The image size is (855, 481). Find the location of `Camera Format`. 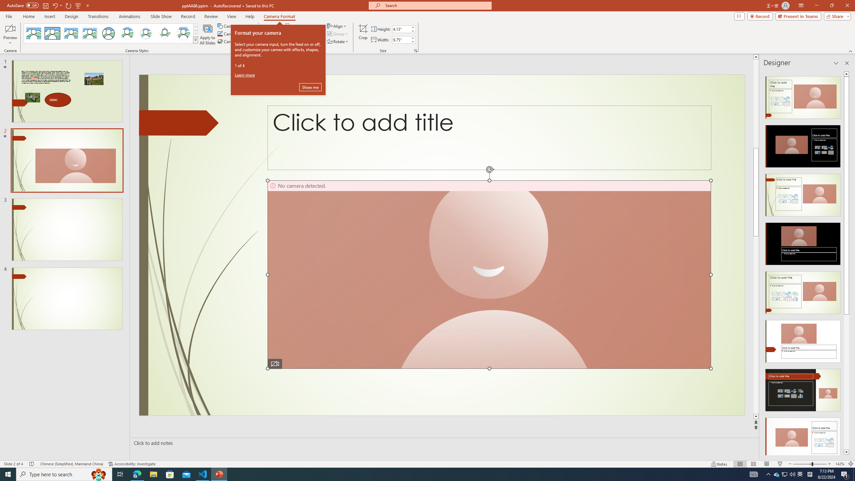

Camera Format is located at coordinates (280, 16).